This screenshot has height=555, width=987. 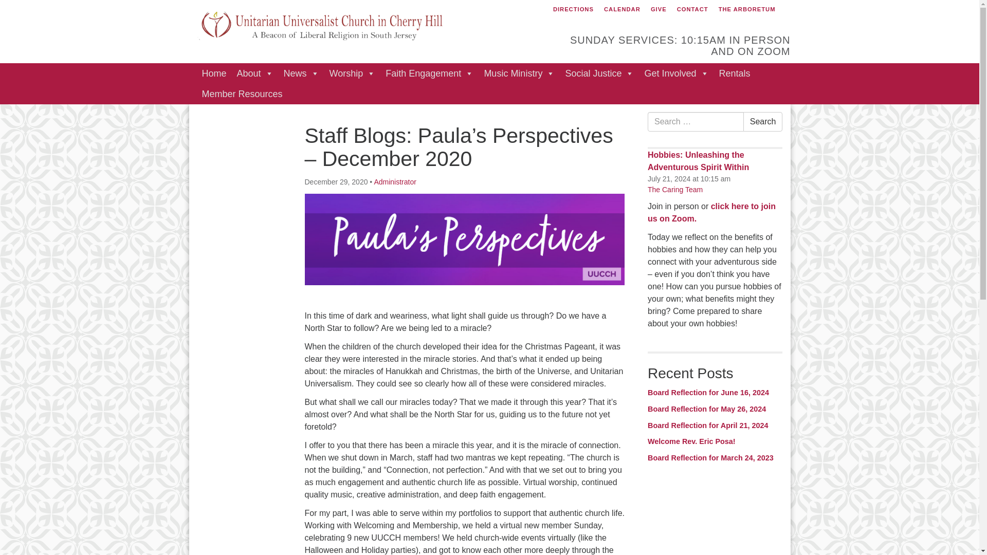 I want to click on GIVE, so click(x=659, y=9).